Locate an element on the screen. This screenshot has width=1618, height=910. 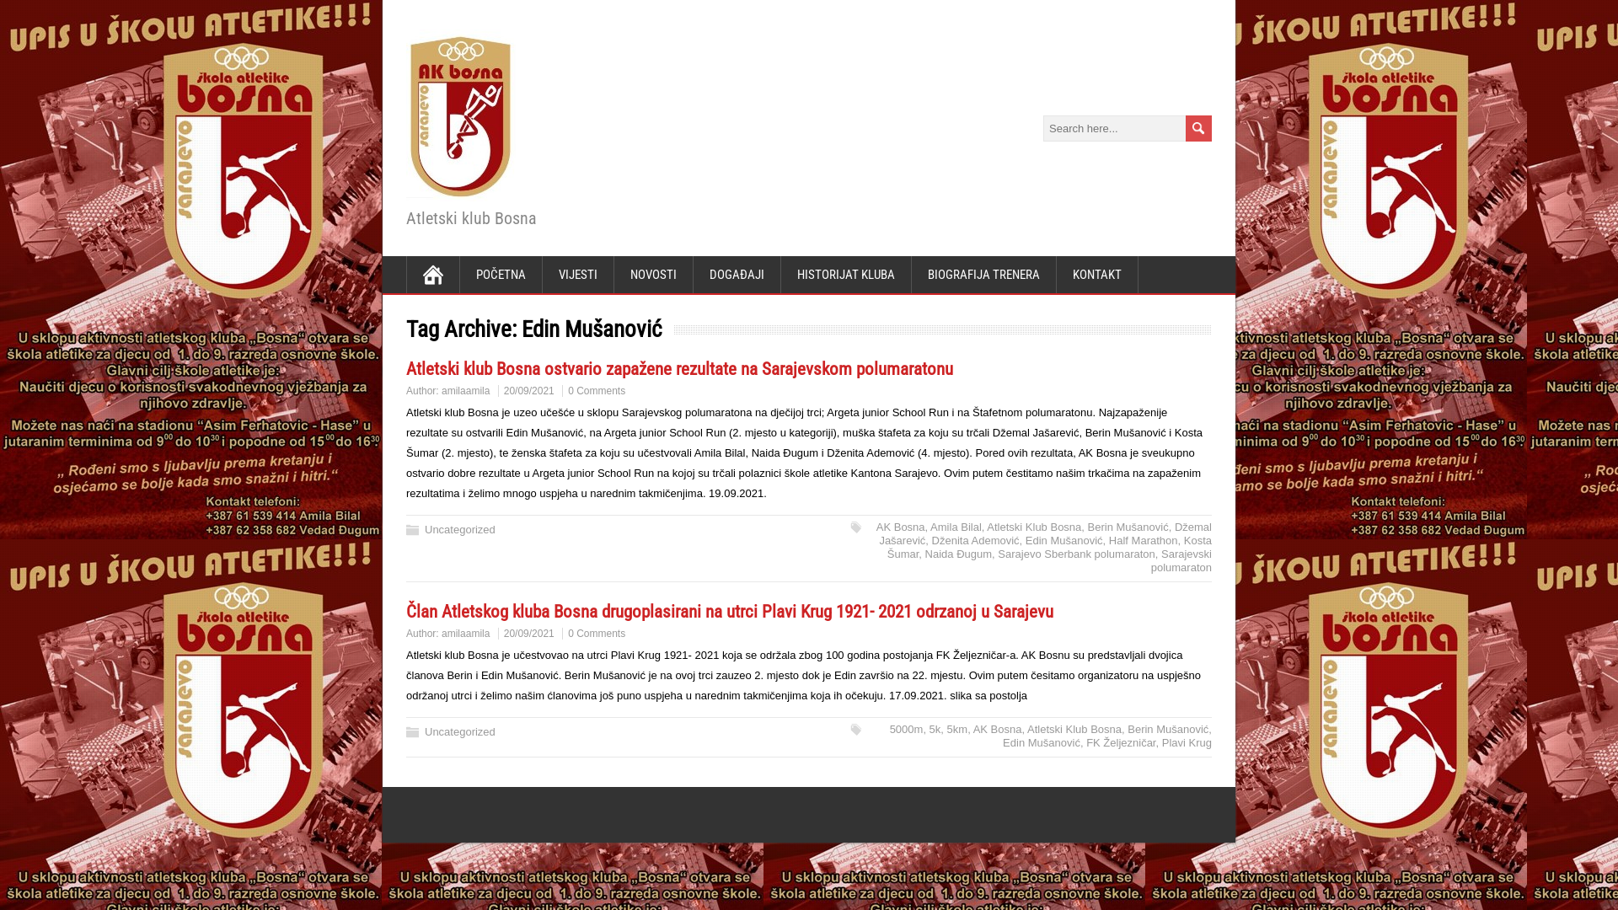
Sarajevo Sberbank polumaraton is located at coordinates (1076, 554).